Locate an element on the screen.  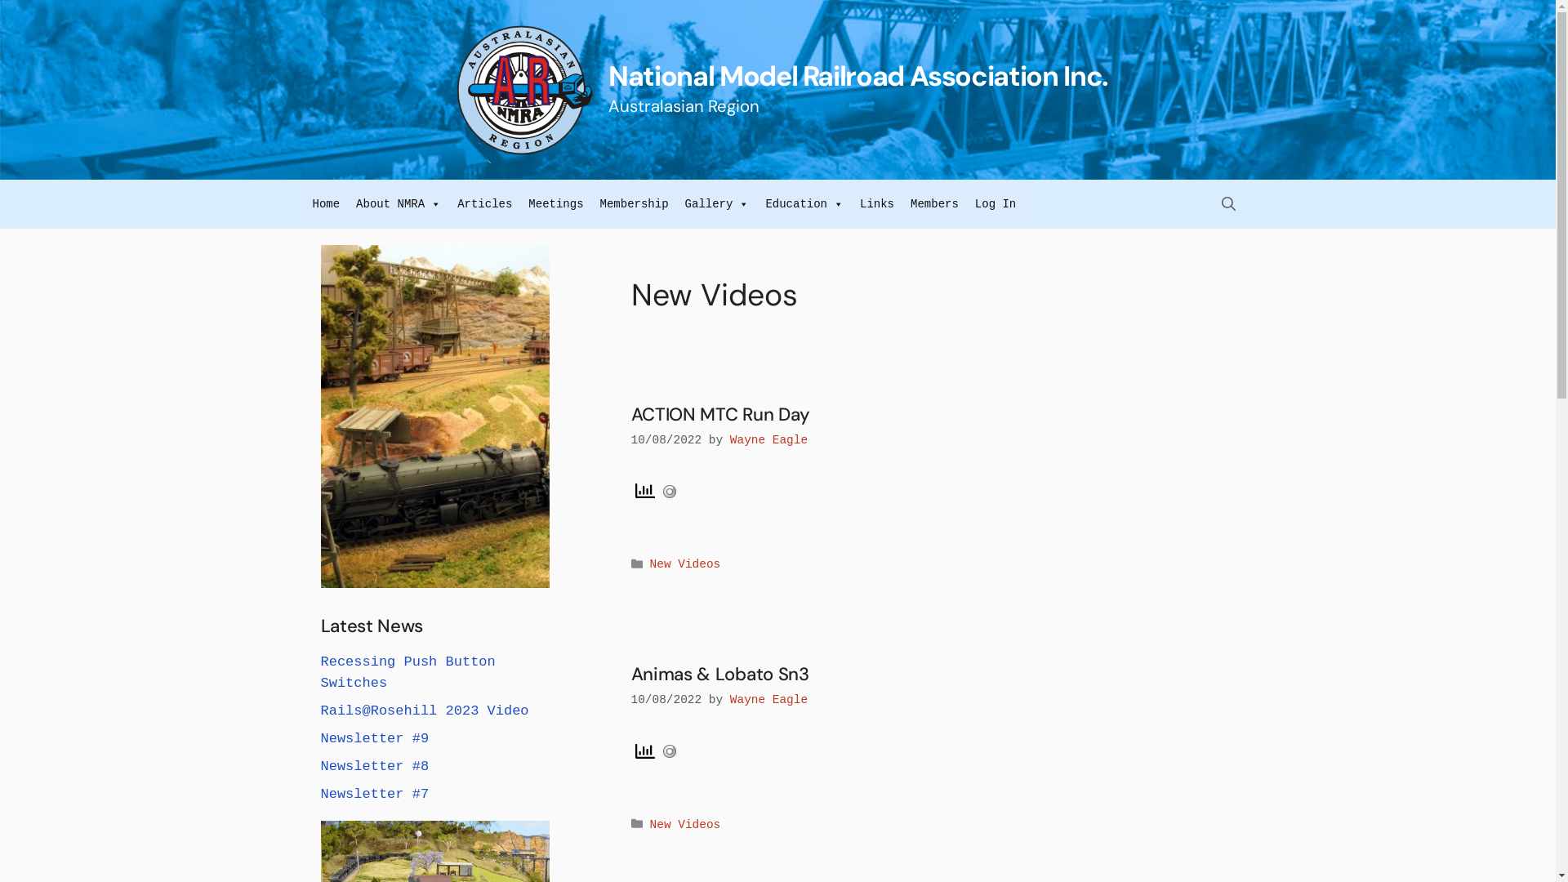
Gallery is located at coordinates (717, 204).